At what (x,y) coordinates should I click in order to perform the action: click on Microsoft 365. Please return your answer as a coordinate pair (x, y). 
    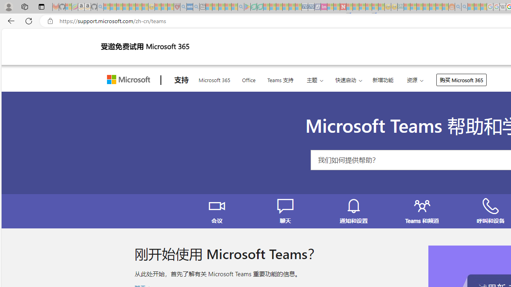
    Looking at the image, I should click on (214, 79).